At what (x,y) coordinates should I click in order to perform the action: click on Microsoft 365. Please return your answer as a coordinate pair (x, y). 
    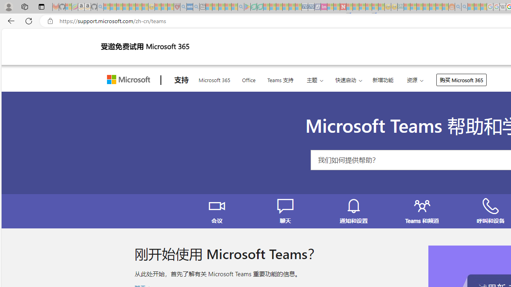
    Looking at the image, I should click on (214, 79).